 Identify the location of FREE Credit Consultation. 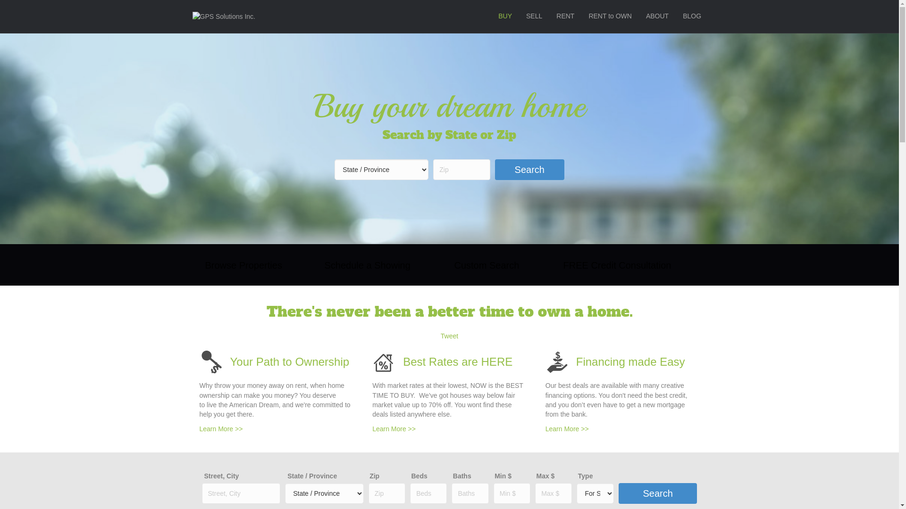
(615, 265).